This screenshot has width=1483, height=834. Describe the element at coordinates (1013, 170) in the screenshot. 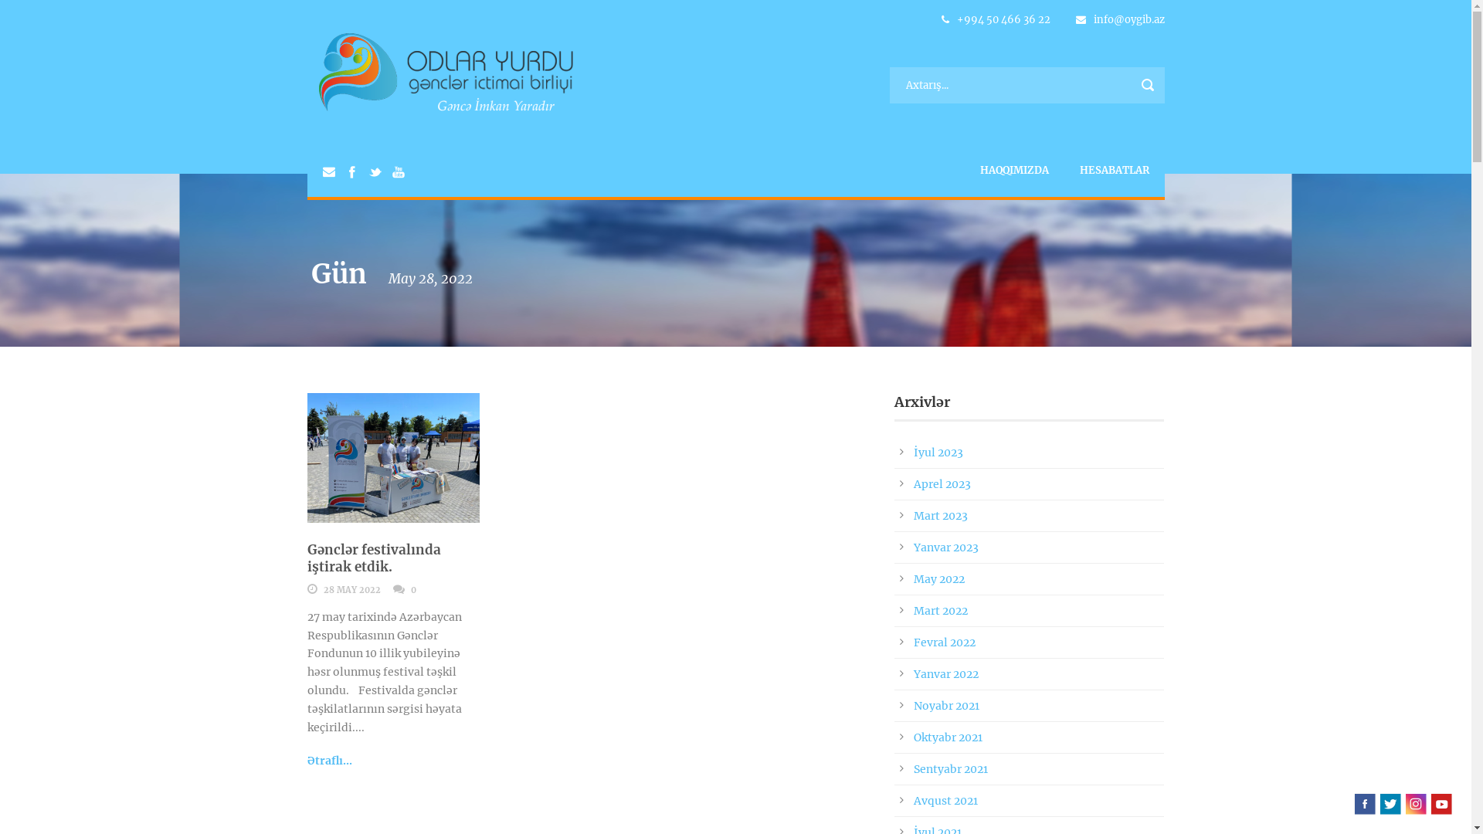

I see `HAQQIMIZDA` at that location.